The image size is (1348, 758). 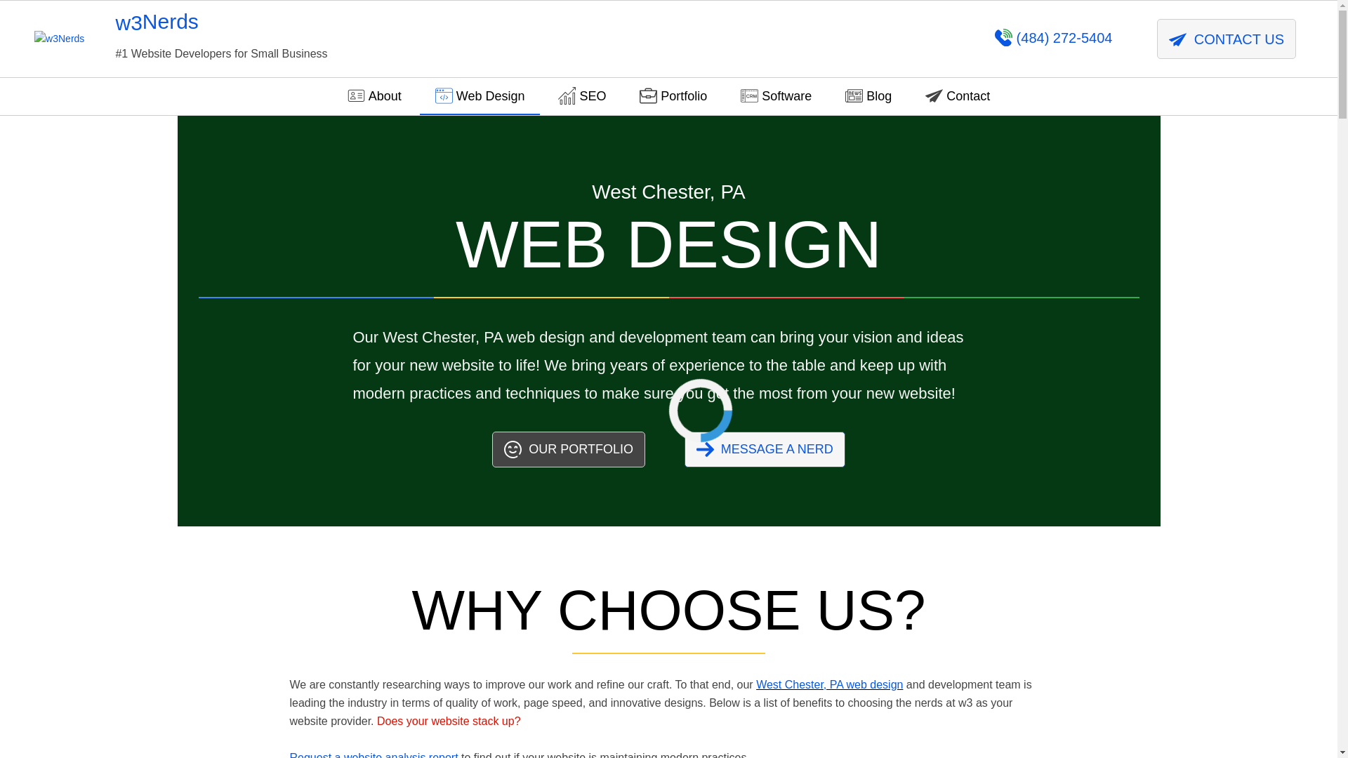 I want to click on Portfolio, so click(x=569, y=449).